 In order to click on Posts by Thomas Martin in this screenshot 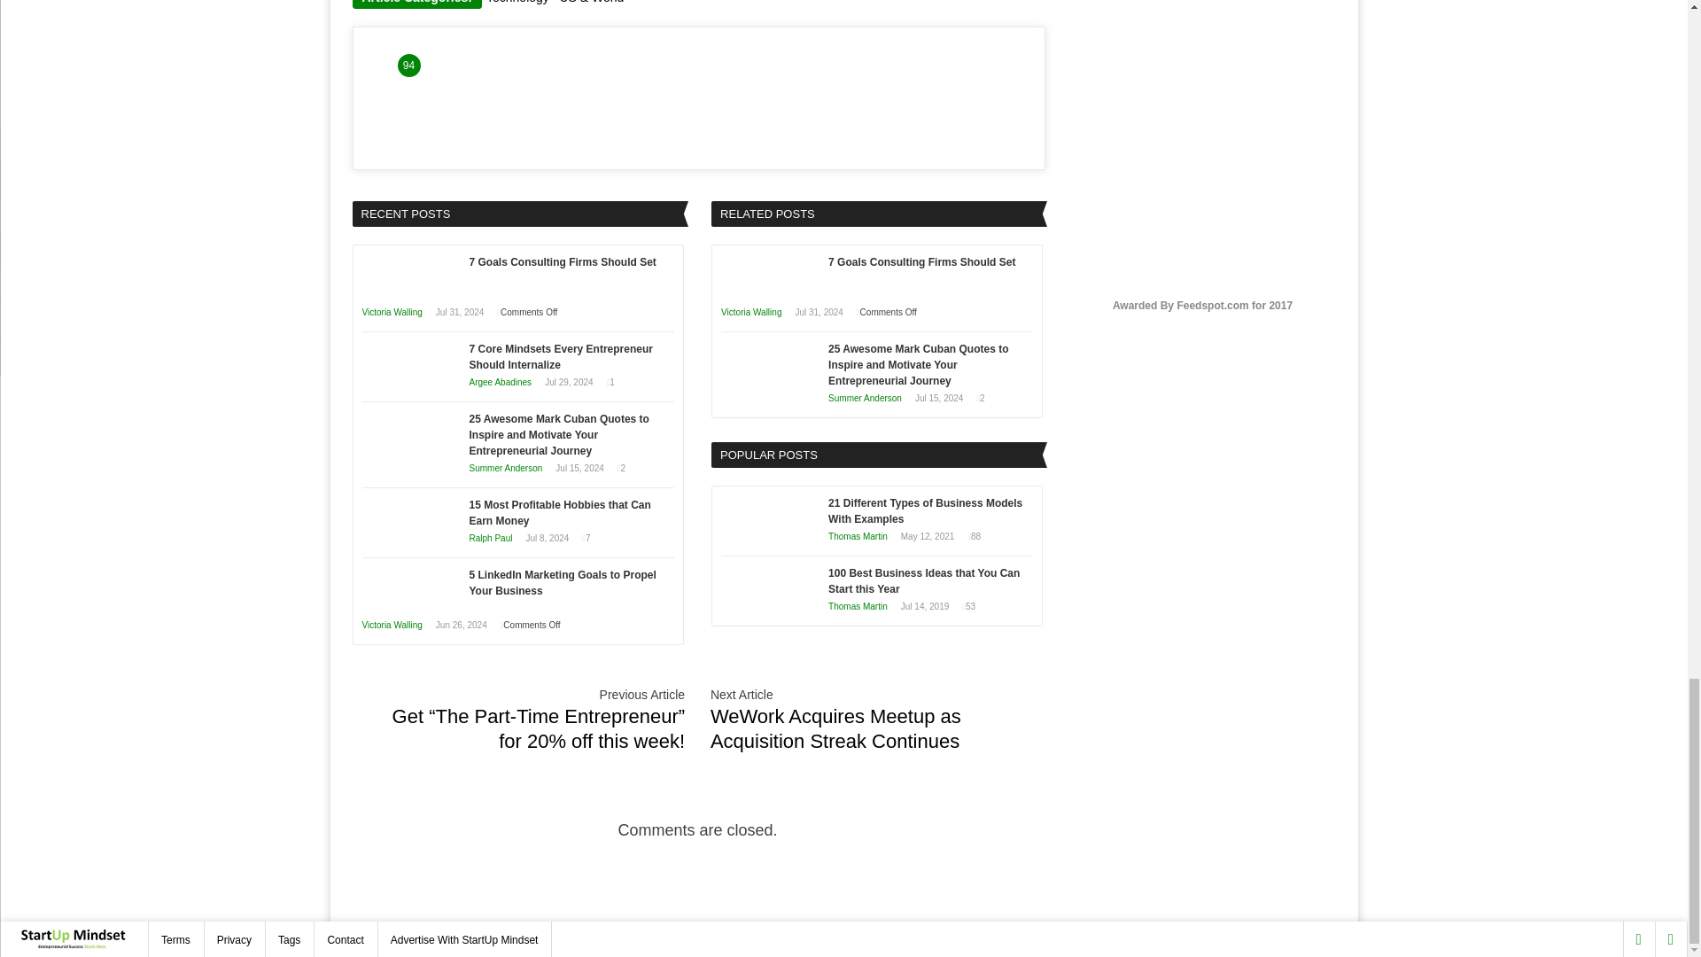, I will do `click(858, 537)`.